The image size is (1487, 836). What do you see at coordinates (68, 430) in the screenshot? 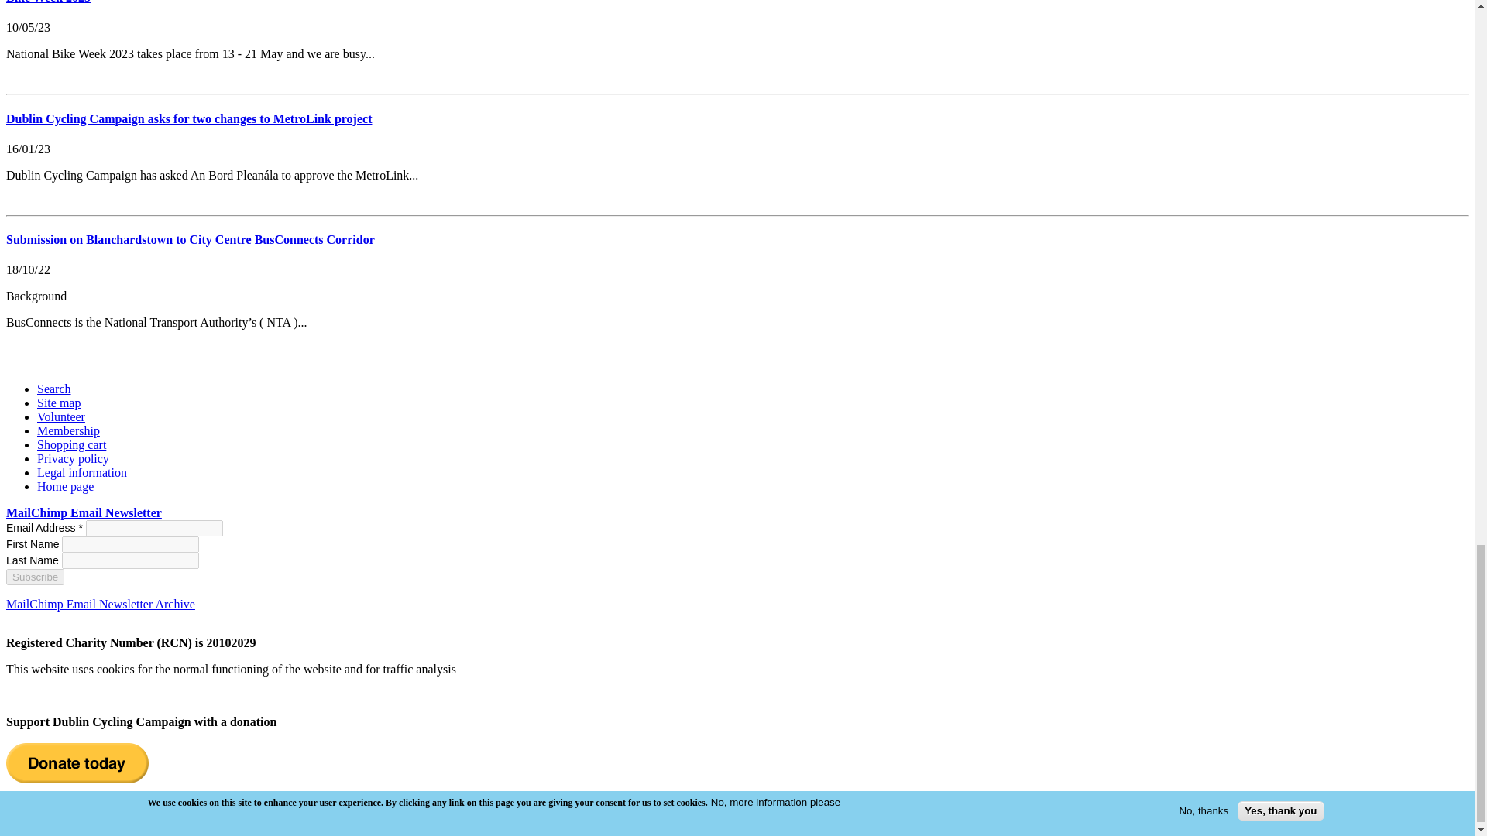
I see `Membership` at bounding box center [68, 430].